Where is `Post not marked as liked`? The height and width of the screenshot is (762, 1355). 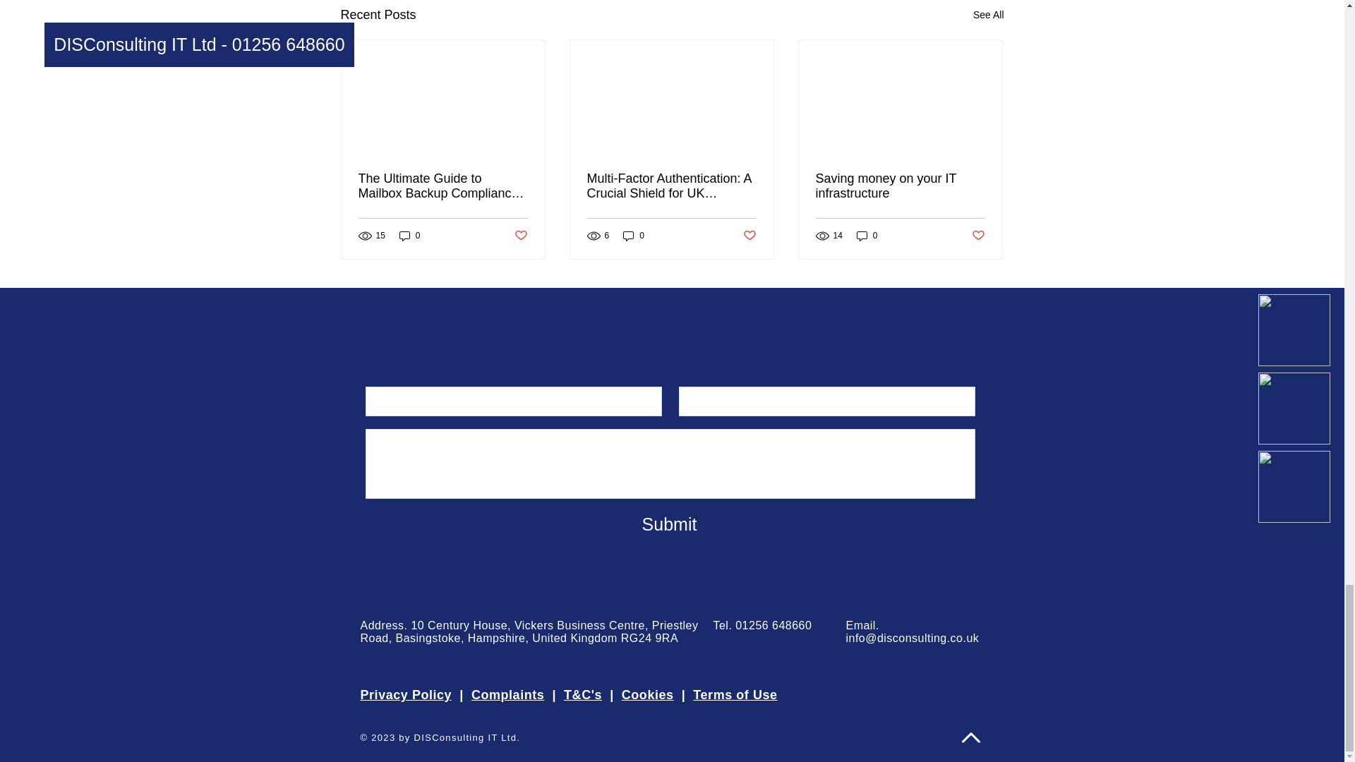
Post not marked as liked is located at coordinates (978, 236).